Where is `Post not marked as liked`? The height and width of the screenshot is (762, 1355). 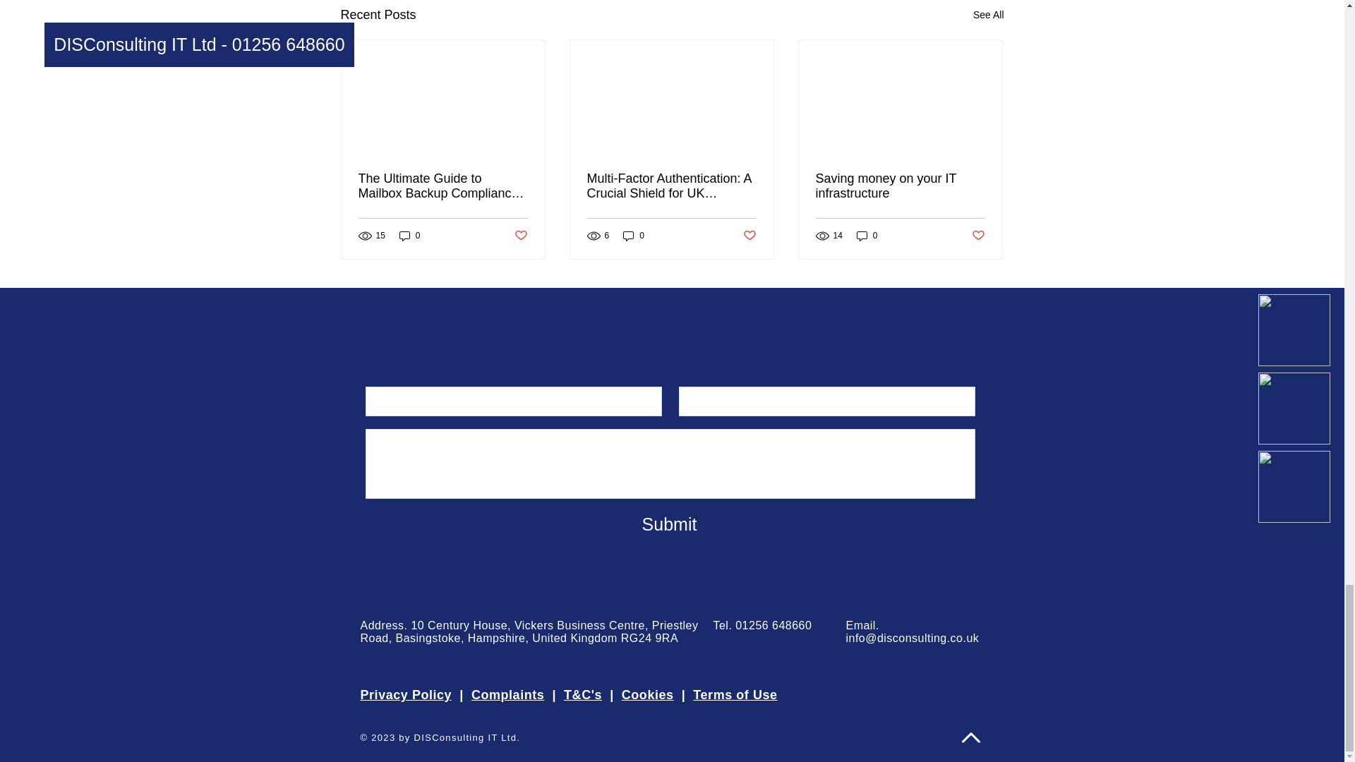
Post not marked as liked is located at coordinates (978, 236).